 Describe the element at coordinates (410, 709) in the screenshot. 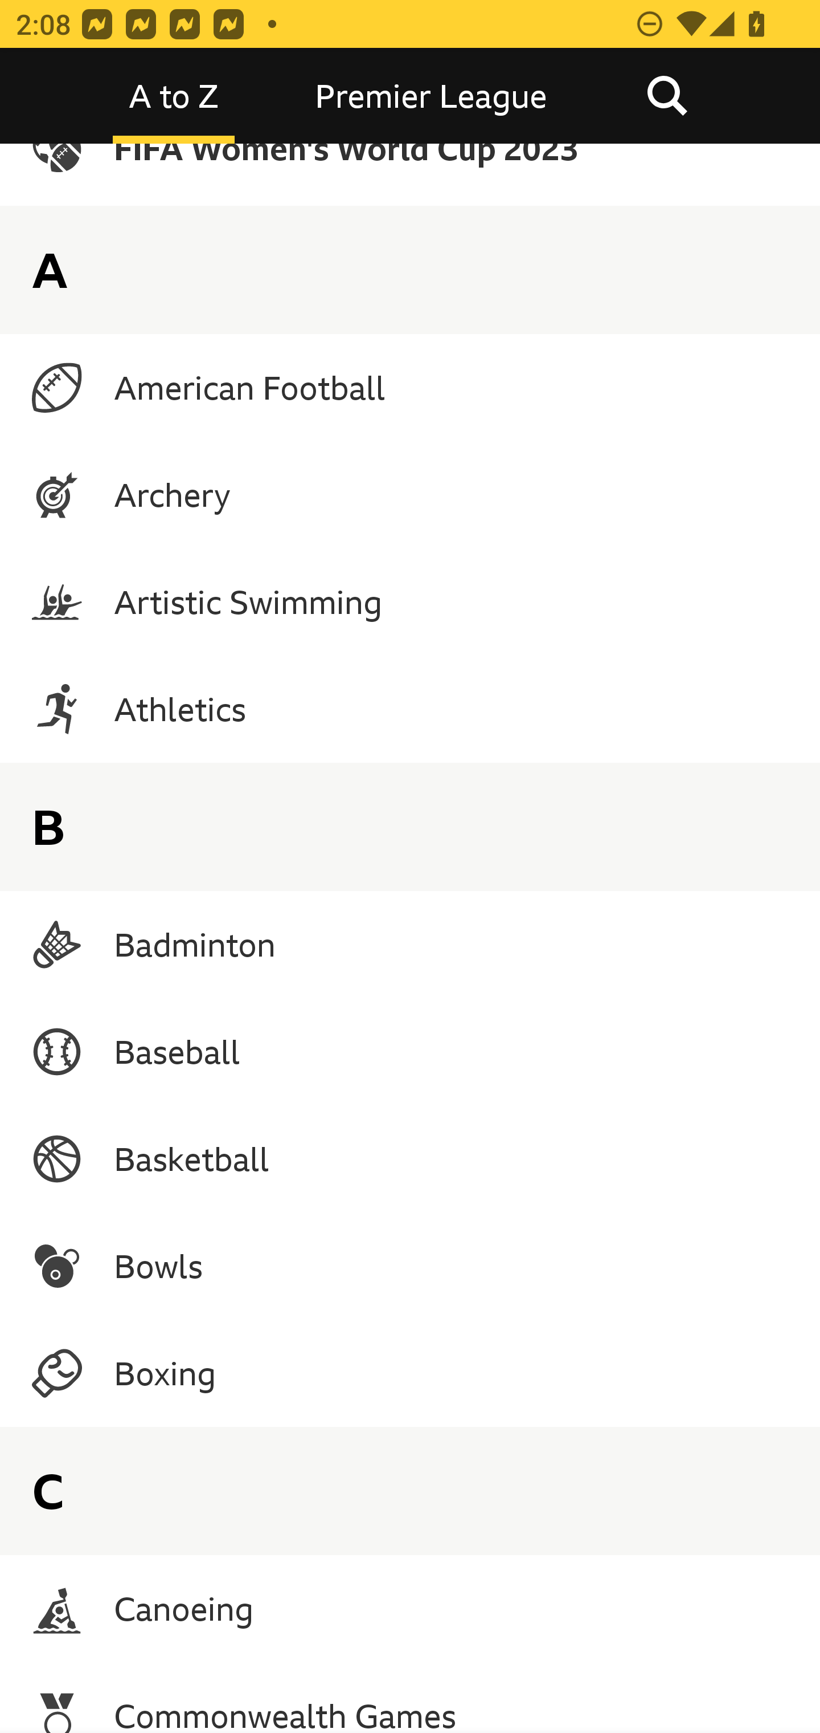

I see `Athletics` at that location.